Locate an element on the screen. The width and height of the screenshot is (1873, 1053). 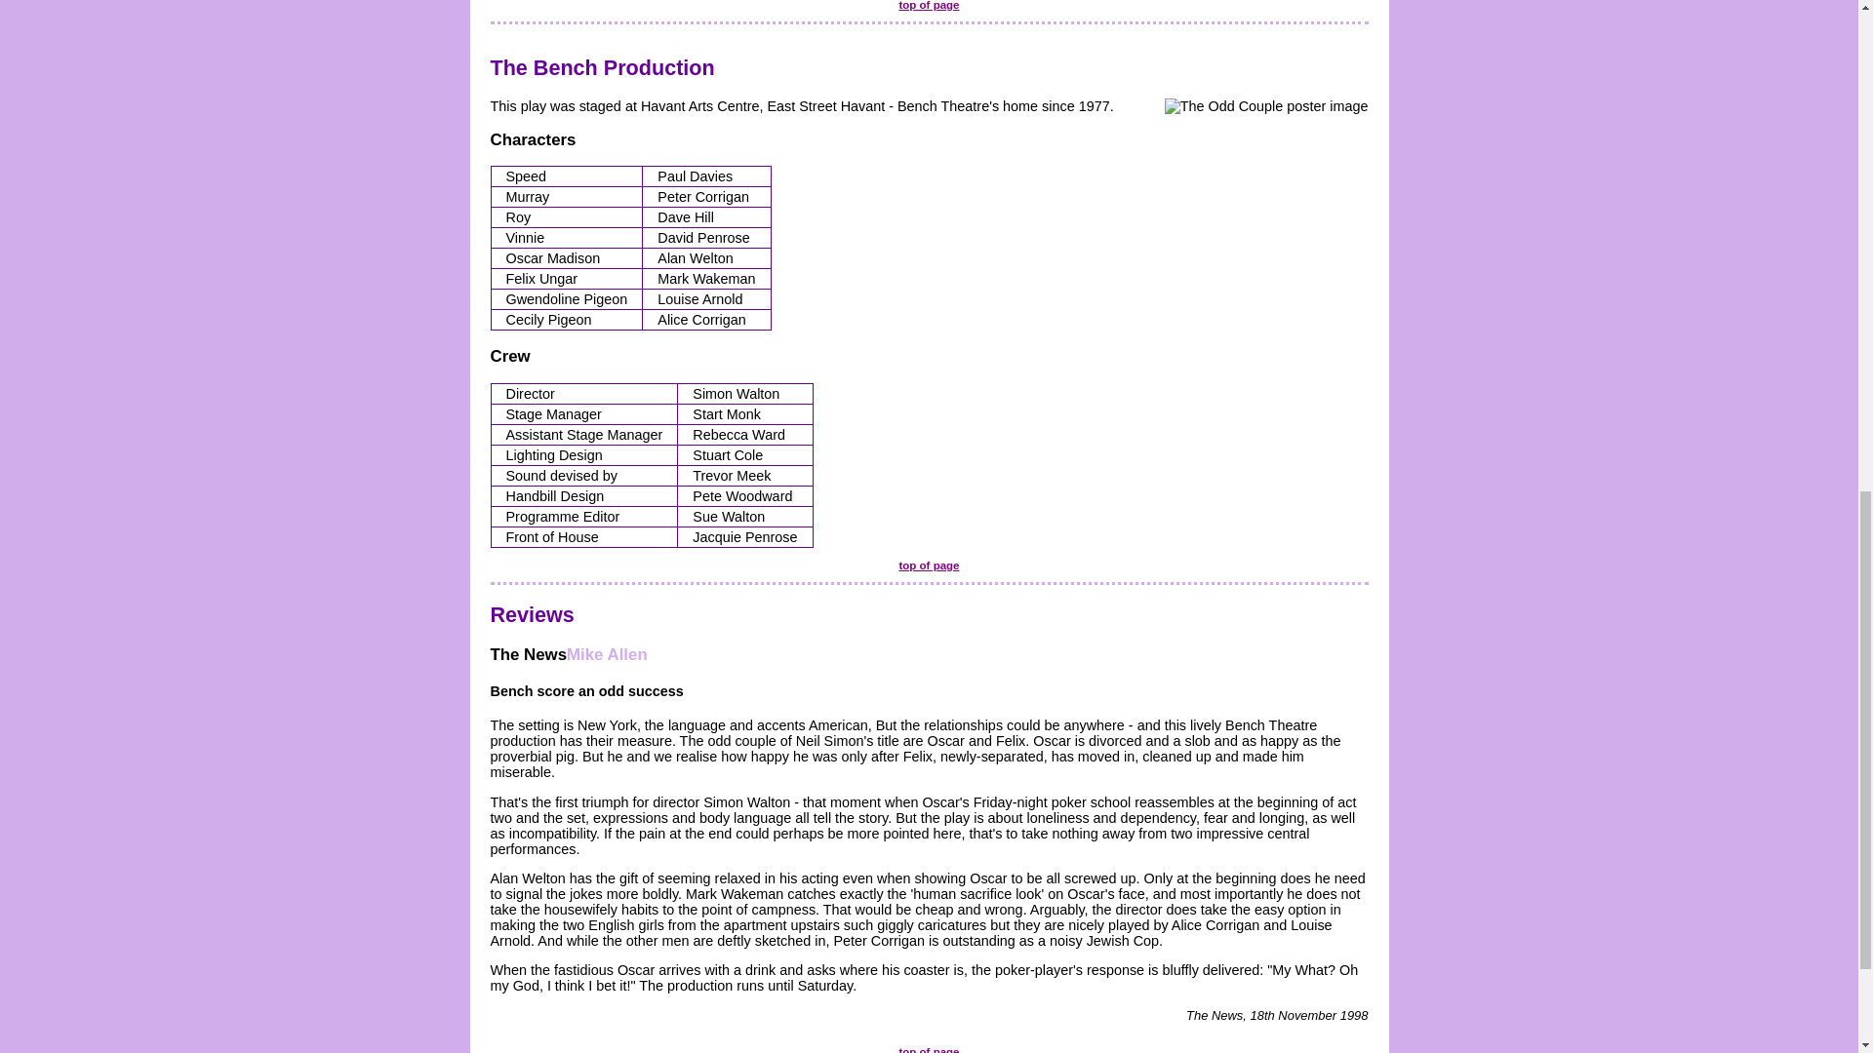
top of page is located at coordinates (929, 5).